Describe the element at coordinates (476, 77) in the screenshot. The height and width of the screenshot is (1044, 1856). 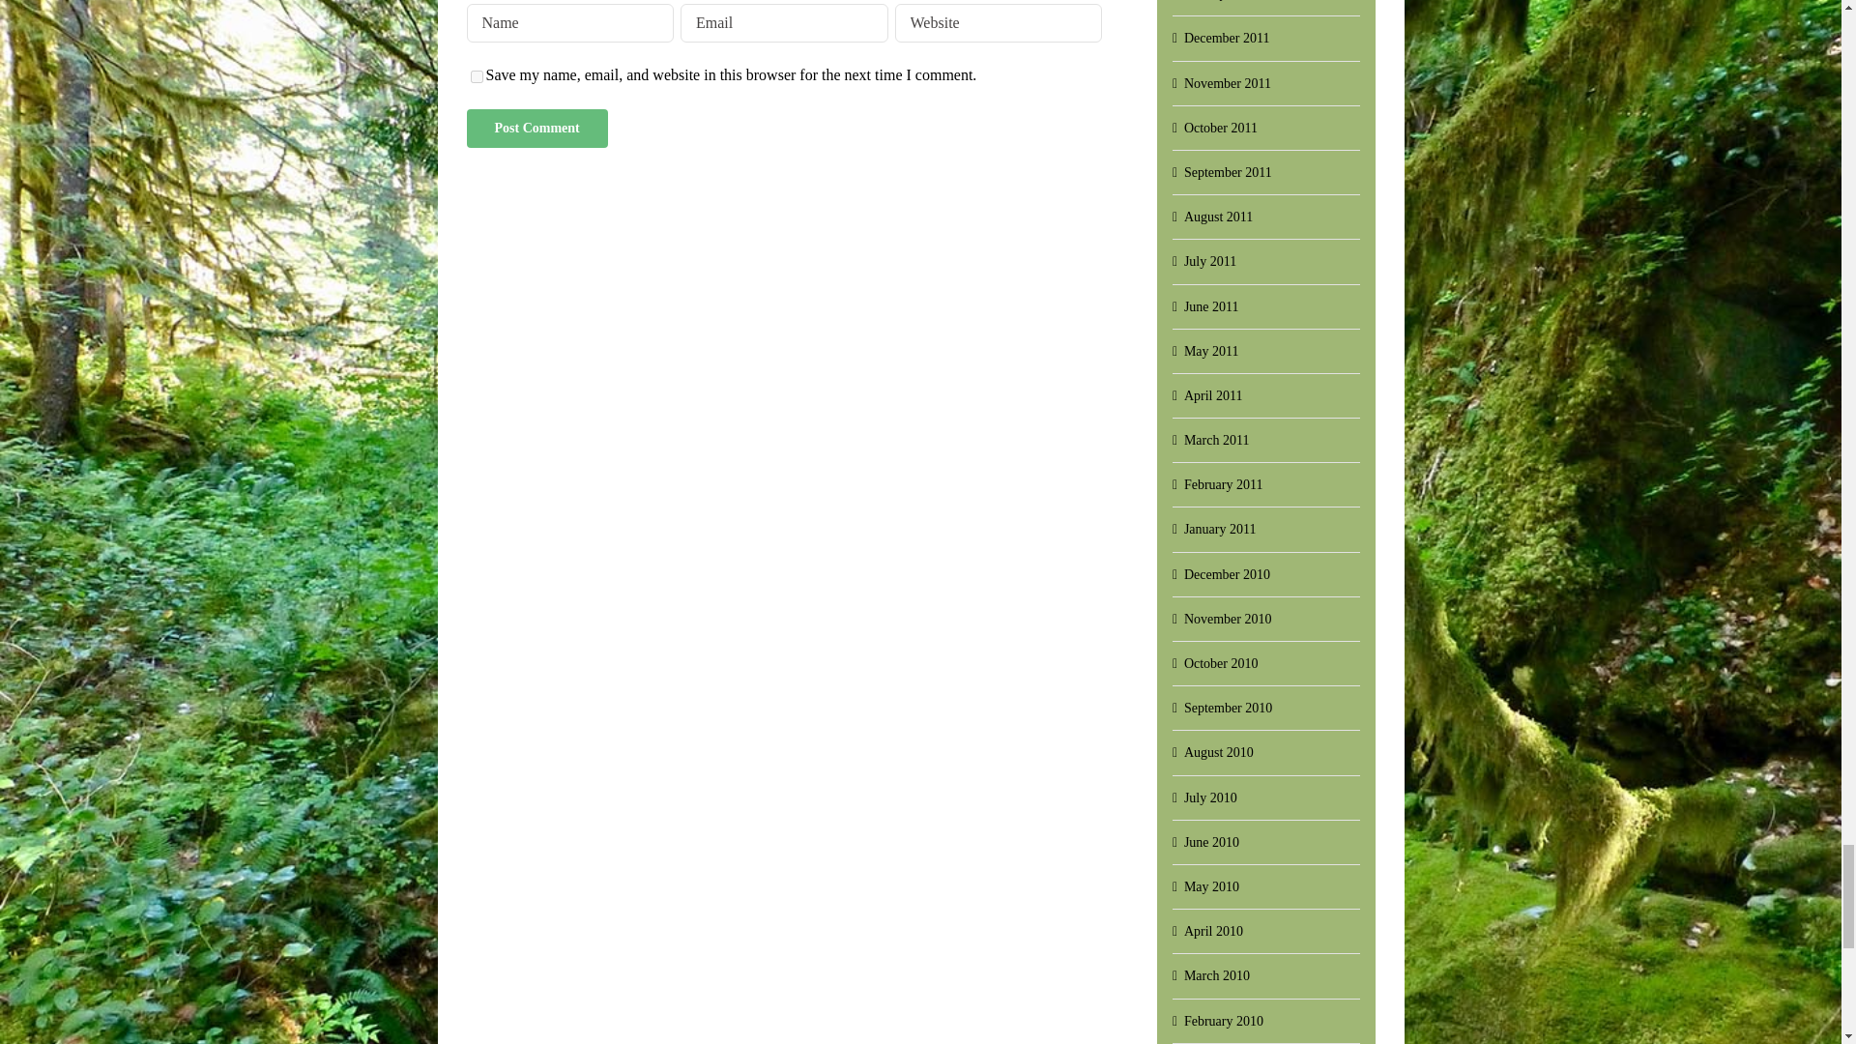
I see `yes` at that location.